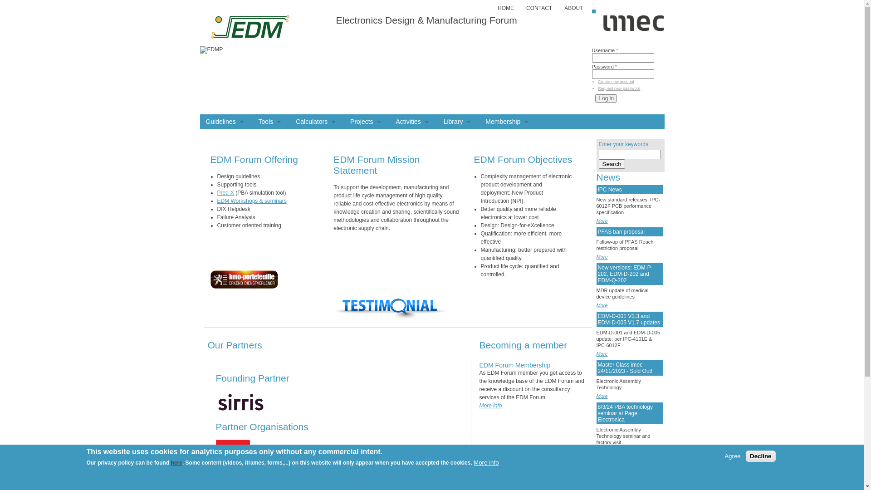 The height and width of the screenshot is (490, 871). What do you see at coordinates (270, 122) in the screenshot?
I see `Tools` at bounding box center [270, 122].